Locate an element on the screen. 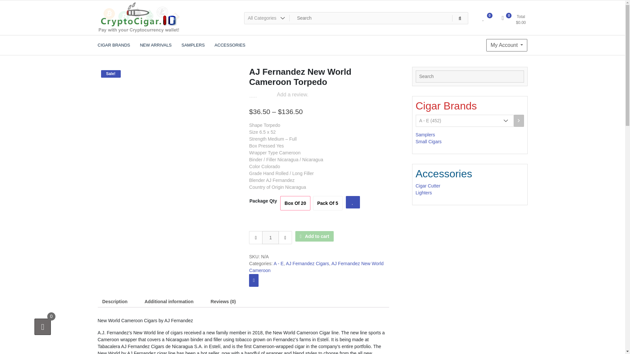 The height and width of the screenshot is (354, 630). Search for: is located at coordinates (356, 18).